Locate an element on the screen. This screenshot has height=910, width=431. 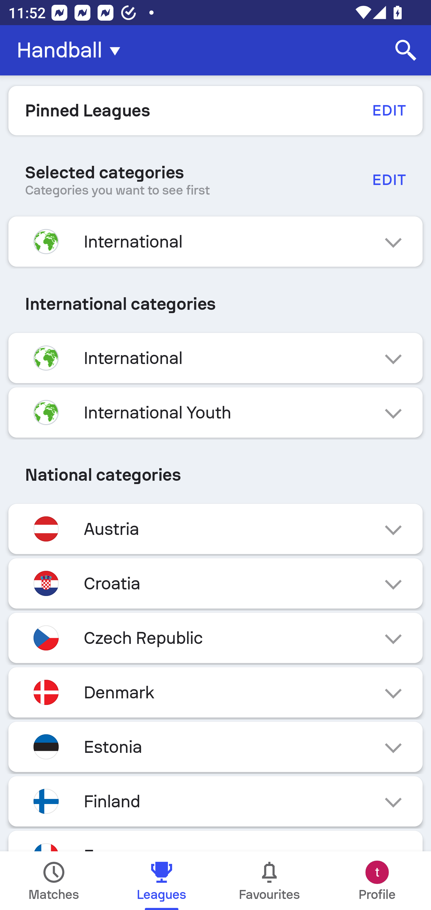
Search is located at coordinates (406, 50).